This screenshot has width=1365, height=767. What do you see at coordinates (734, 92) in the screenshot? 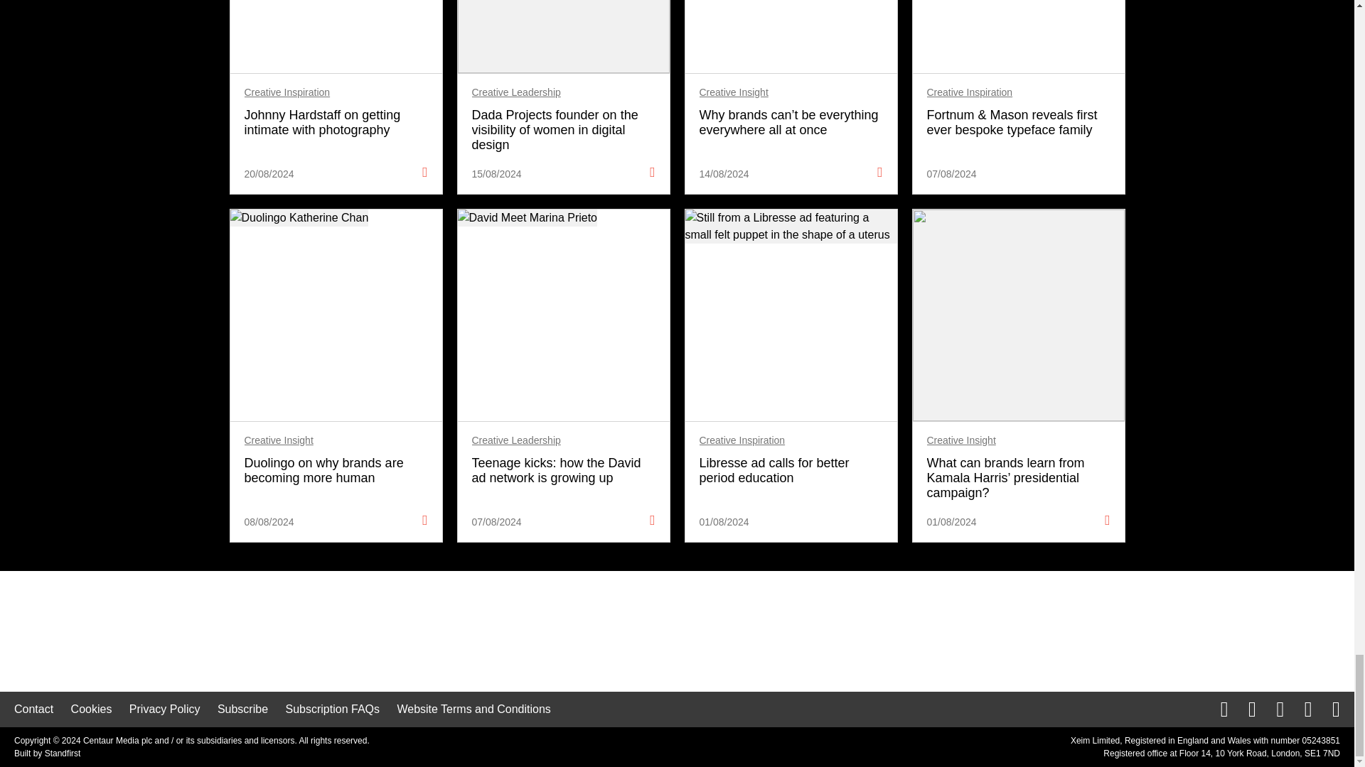
I see `Creative Insight` at bounding box center [734, 92].